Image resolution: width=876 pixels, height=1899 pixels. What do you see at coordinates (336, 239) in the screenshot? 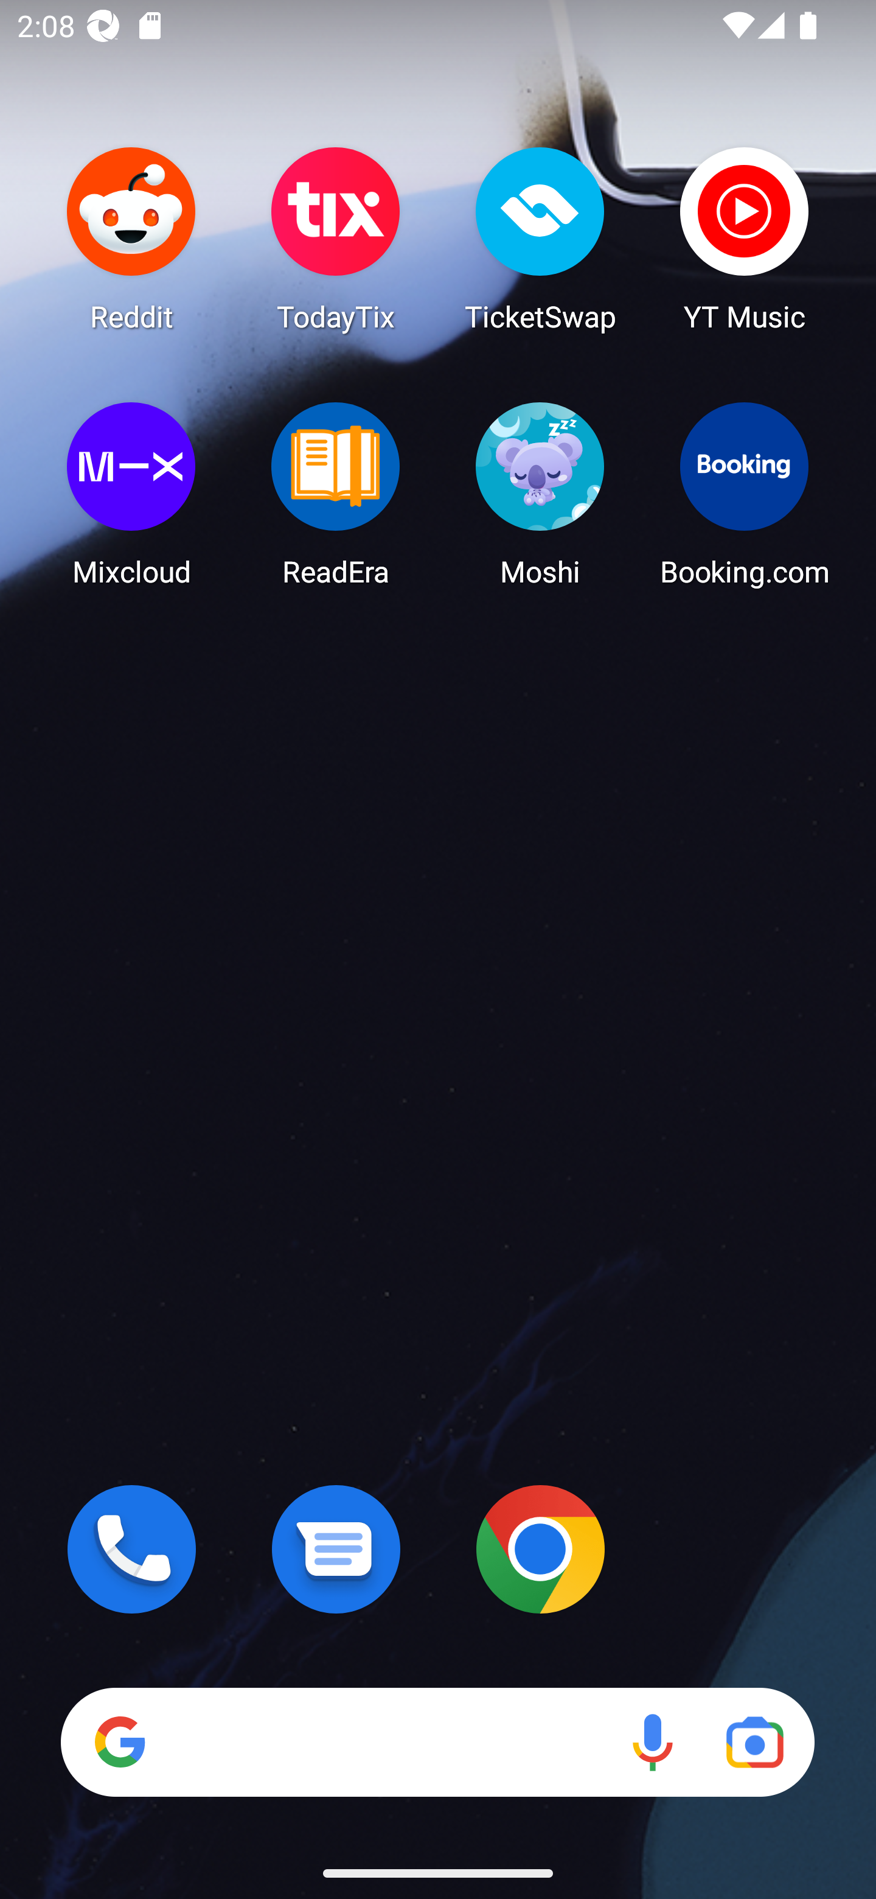
I see `TodayTix` at bounding box center [336, 239].